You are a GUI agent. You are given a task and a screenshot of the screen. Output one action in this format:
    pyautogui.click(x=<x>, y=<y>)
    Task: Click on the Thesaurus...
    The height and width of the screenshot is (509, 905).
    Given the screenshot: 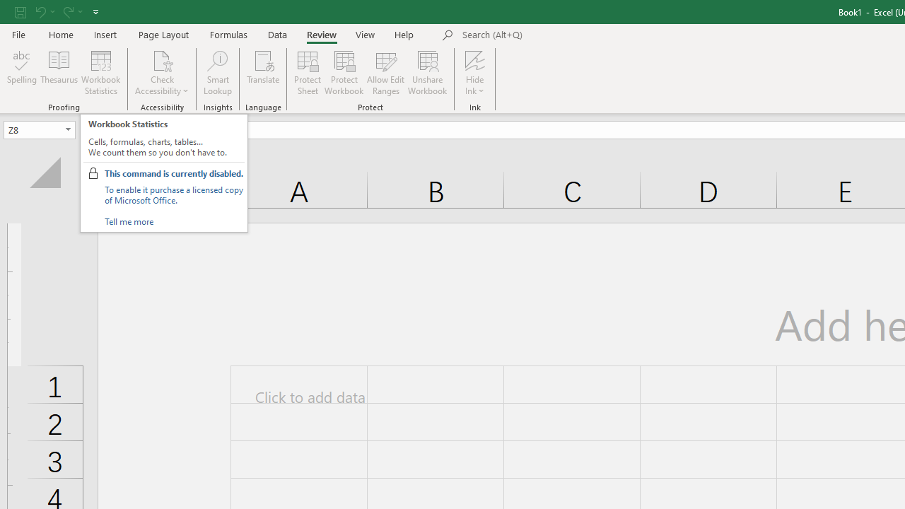 What is the action you would take?
    pyautogui.click(x=59, y=72)
    